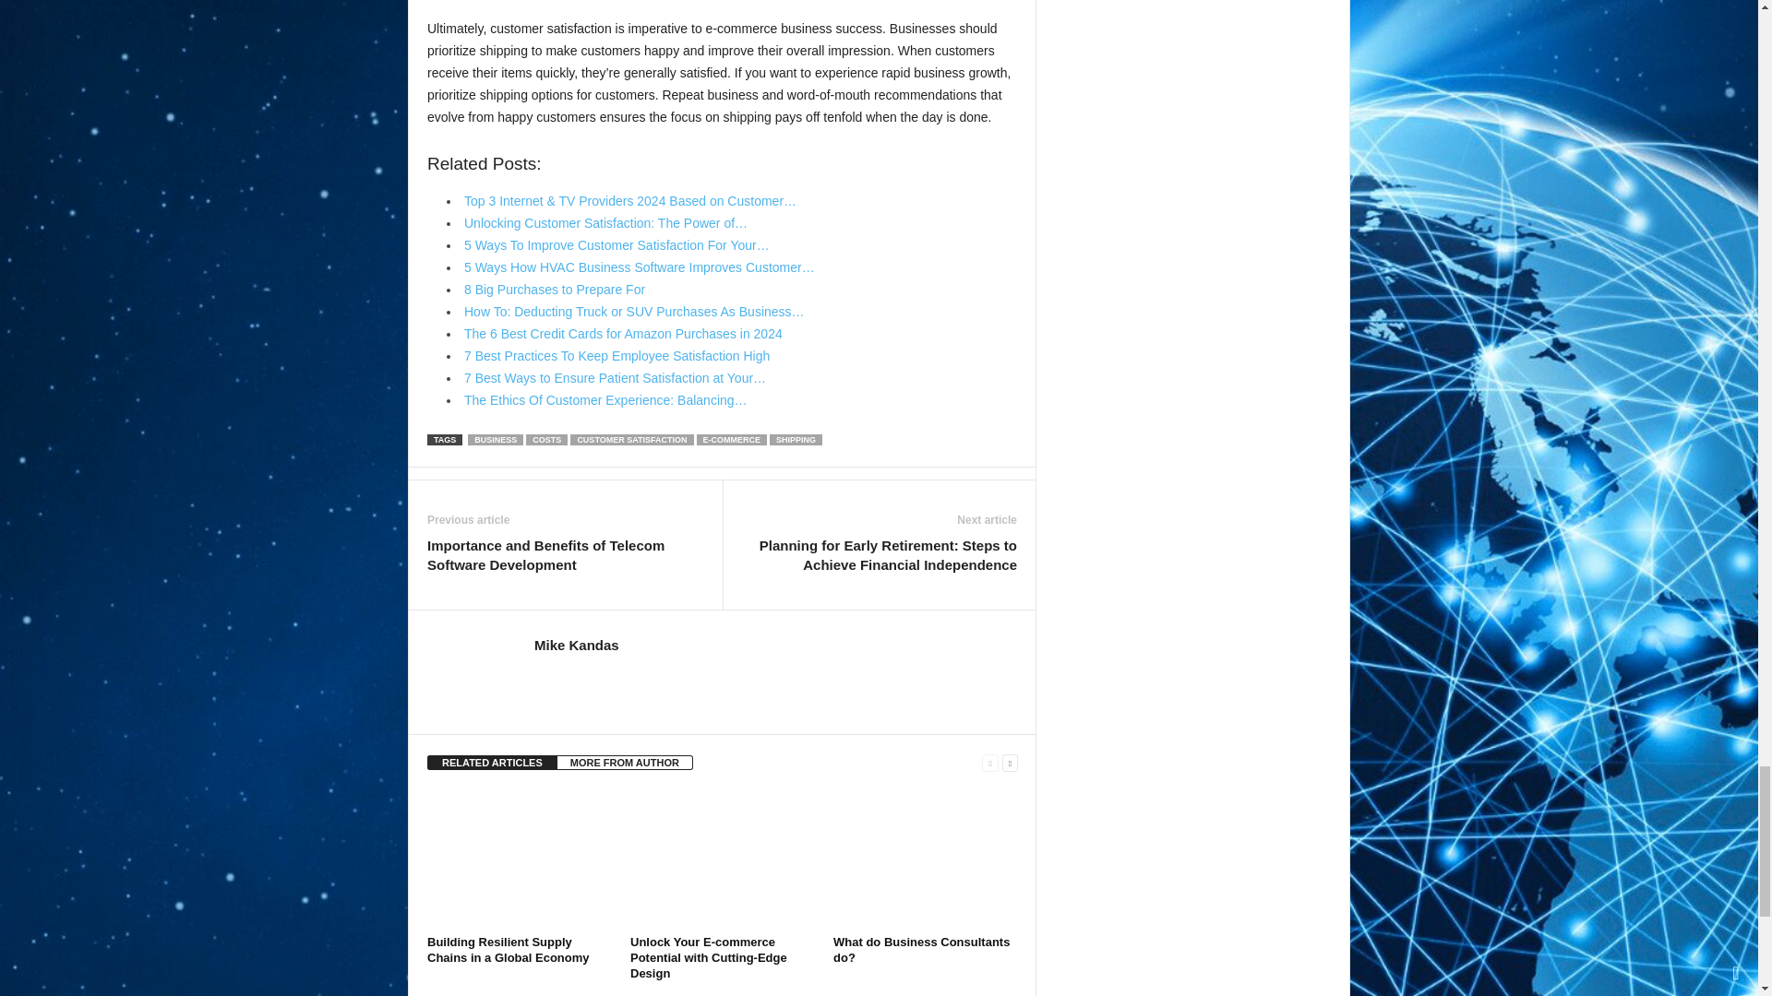  What do you see at coordinates (925, 860) in the screenshot?
I see `What do Business Consultants do?` at bounding box center [925, 860].